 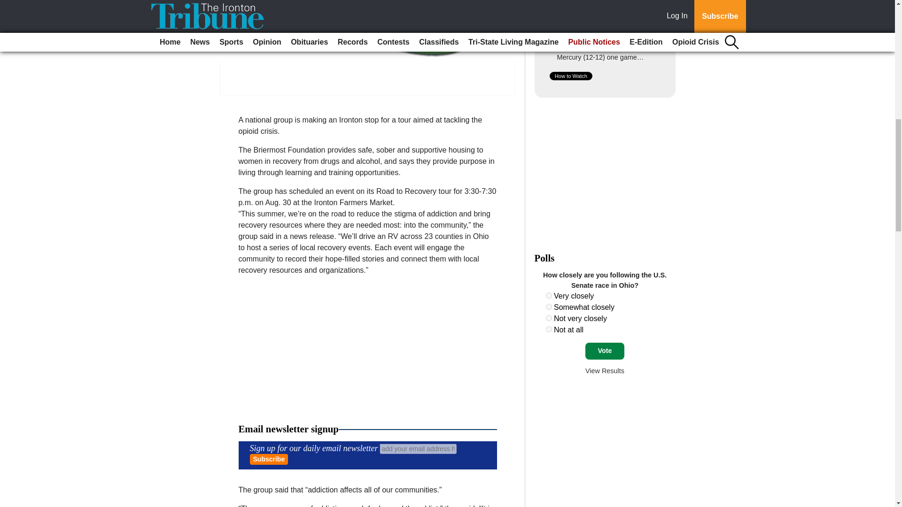 What do you see at coordinates (269, 459) in the screenshot?
I see `Subscribe` at bounding box center [269, 459].